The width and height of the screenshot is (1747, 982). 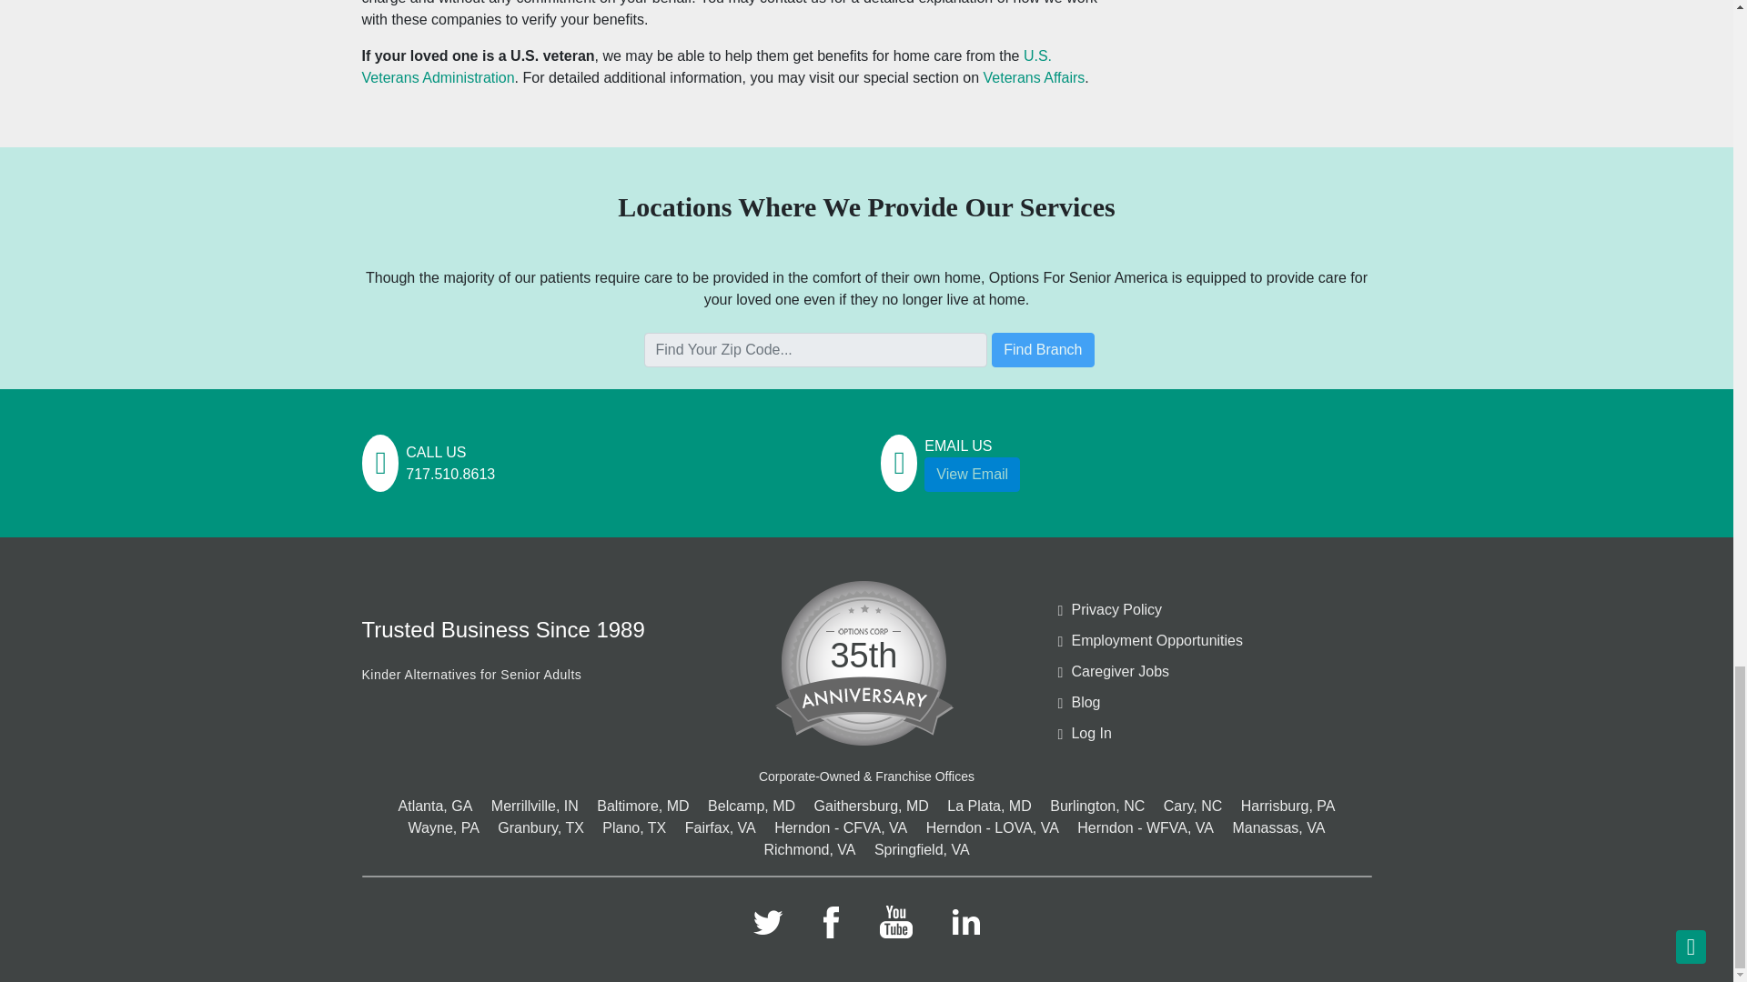 What do you see at coordinates (707, 65) in the screenshot?
I see `U.S. Veterans Administration` at bounding box center [707, 65].